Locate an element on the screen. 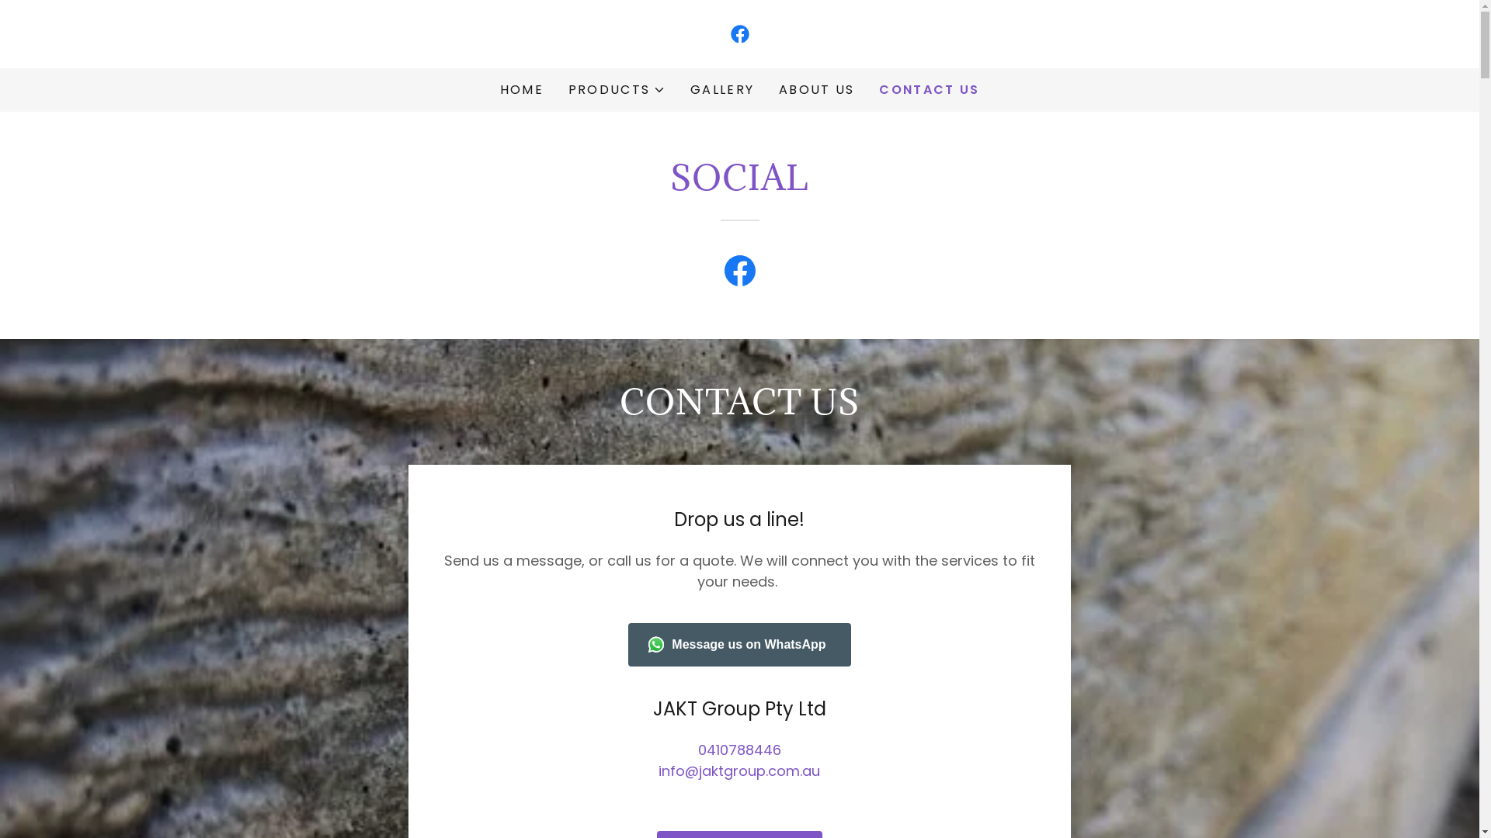 Image resolution: width=1491 pixels, height=838 pixels. 0410788446 is located at coordinates (739, 750).